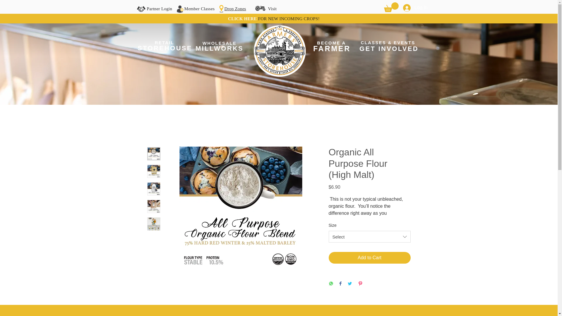 This screenshot has width=562, height=316. Describe the element at coordinates (331, 43) in the screenshot. I see `BECOME A` at that location.